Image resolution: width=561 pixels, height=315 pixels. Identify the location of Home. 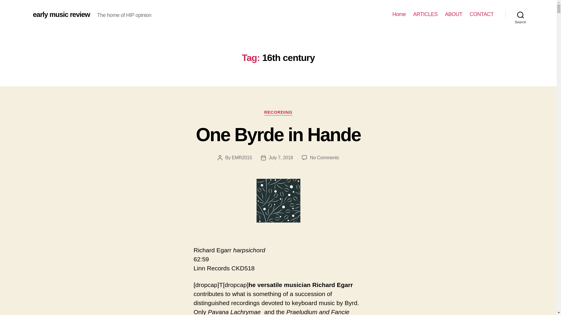
(399, 14).